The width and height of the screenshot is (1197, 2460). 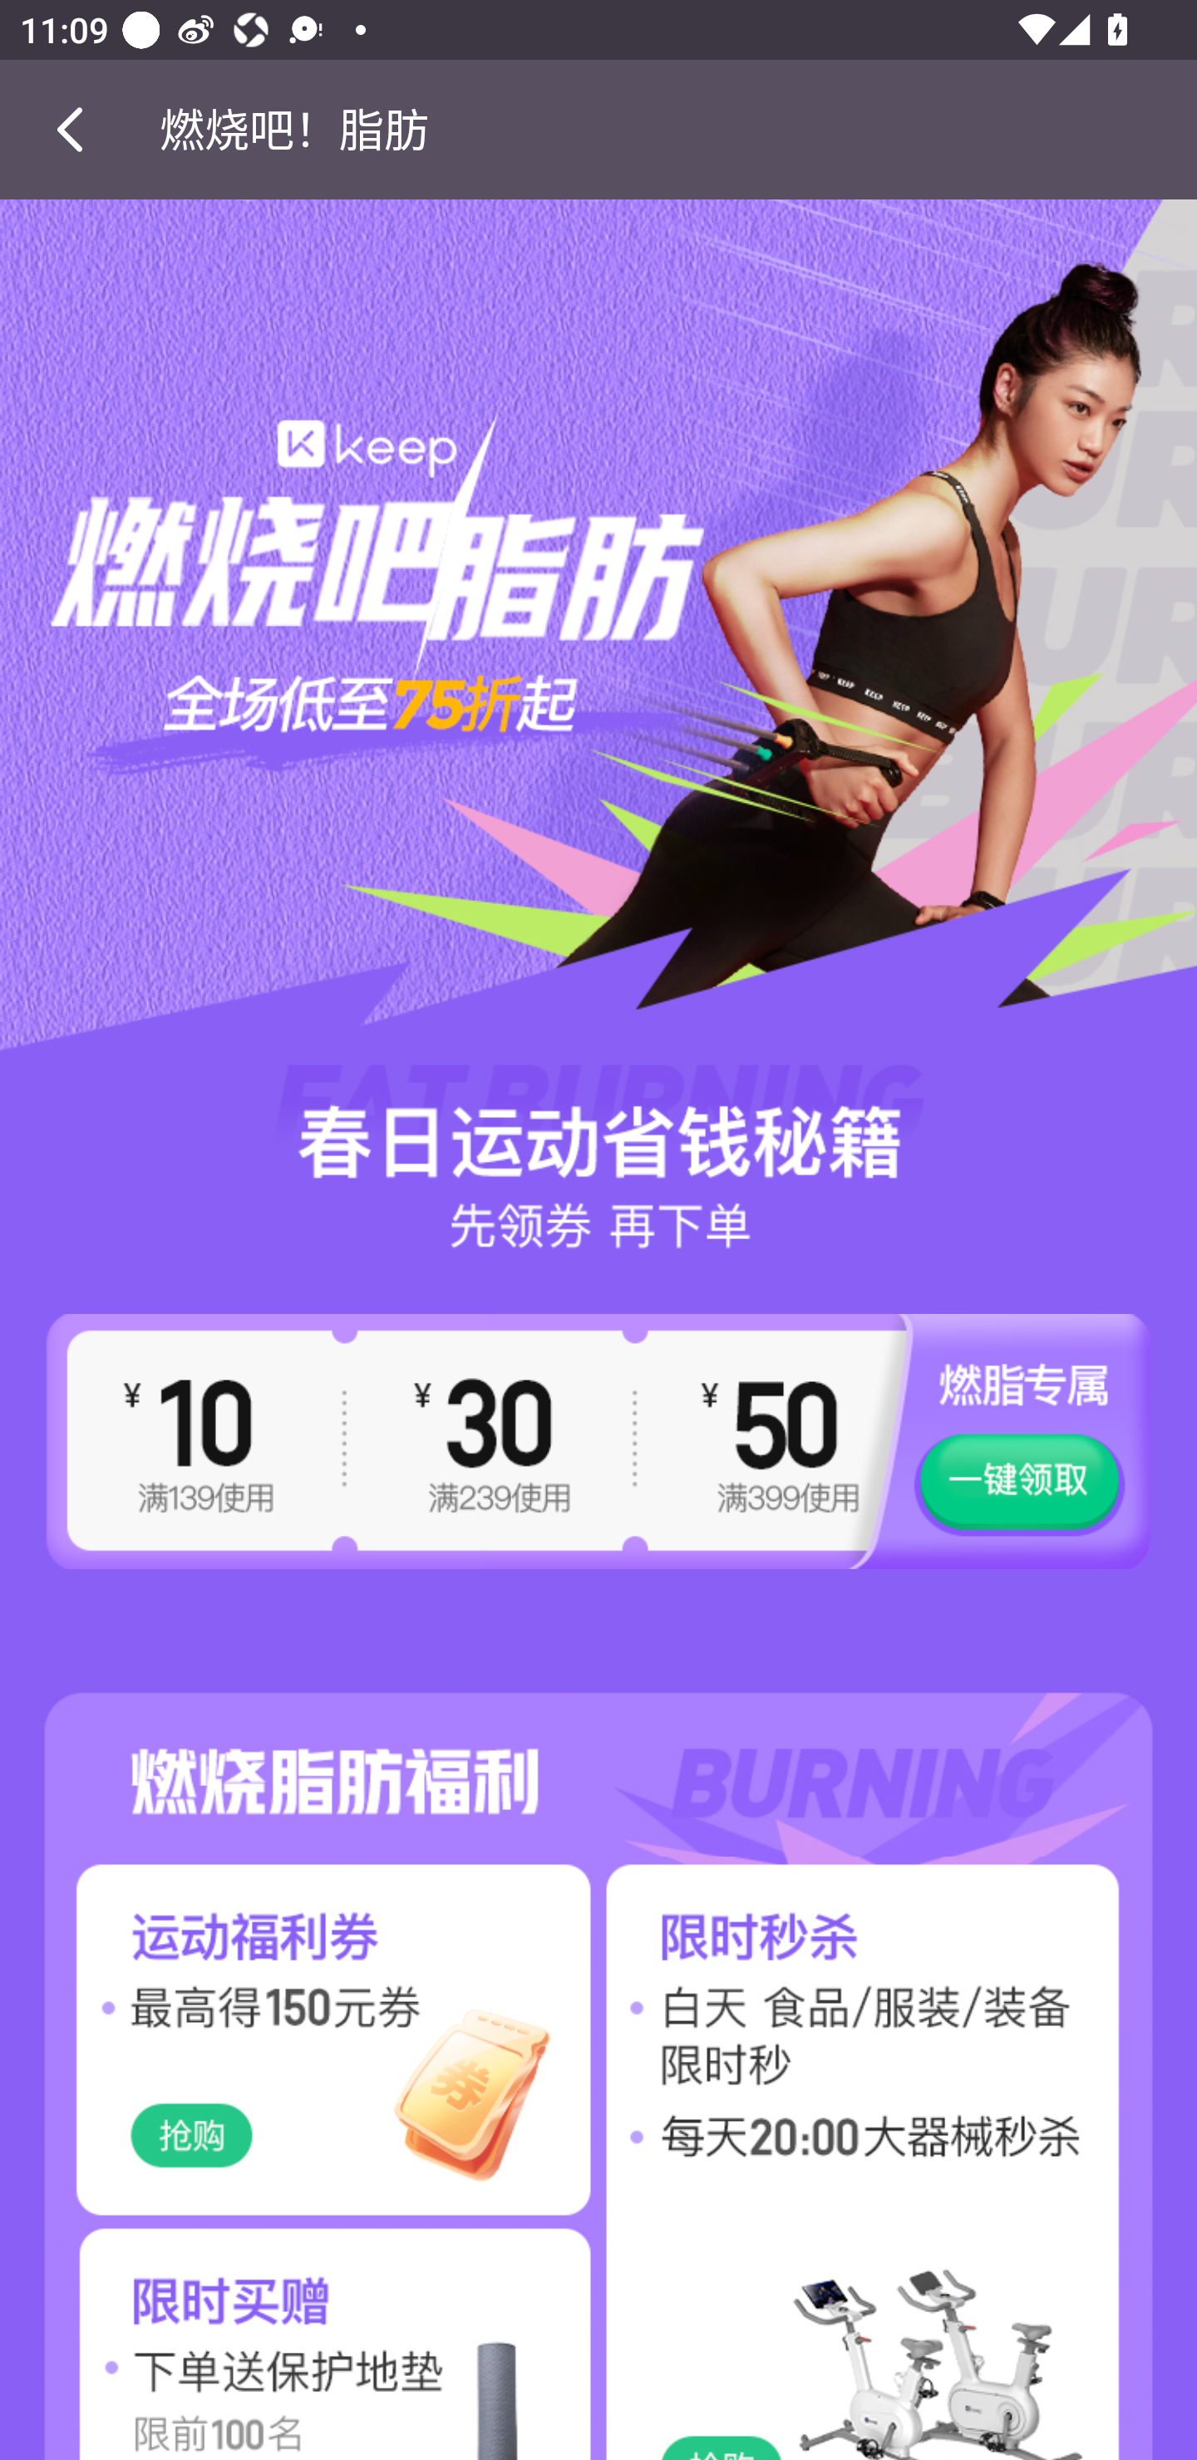 I want to click on 1709893559719_375x231, so click(x=898, y=2039).